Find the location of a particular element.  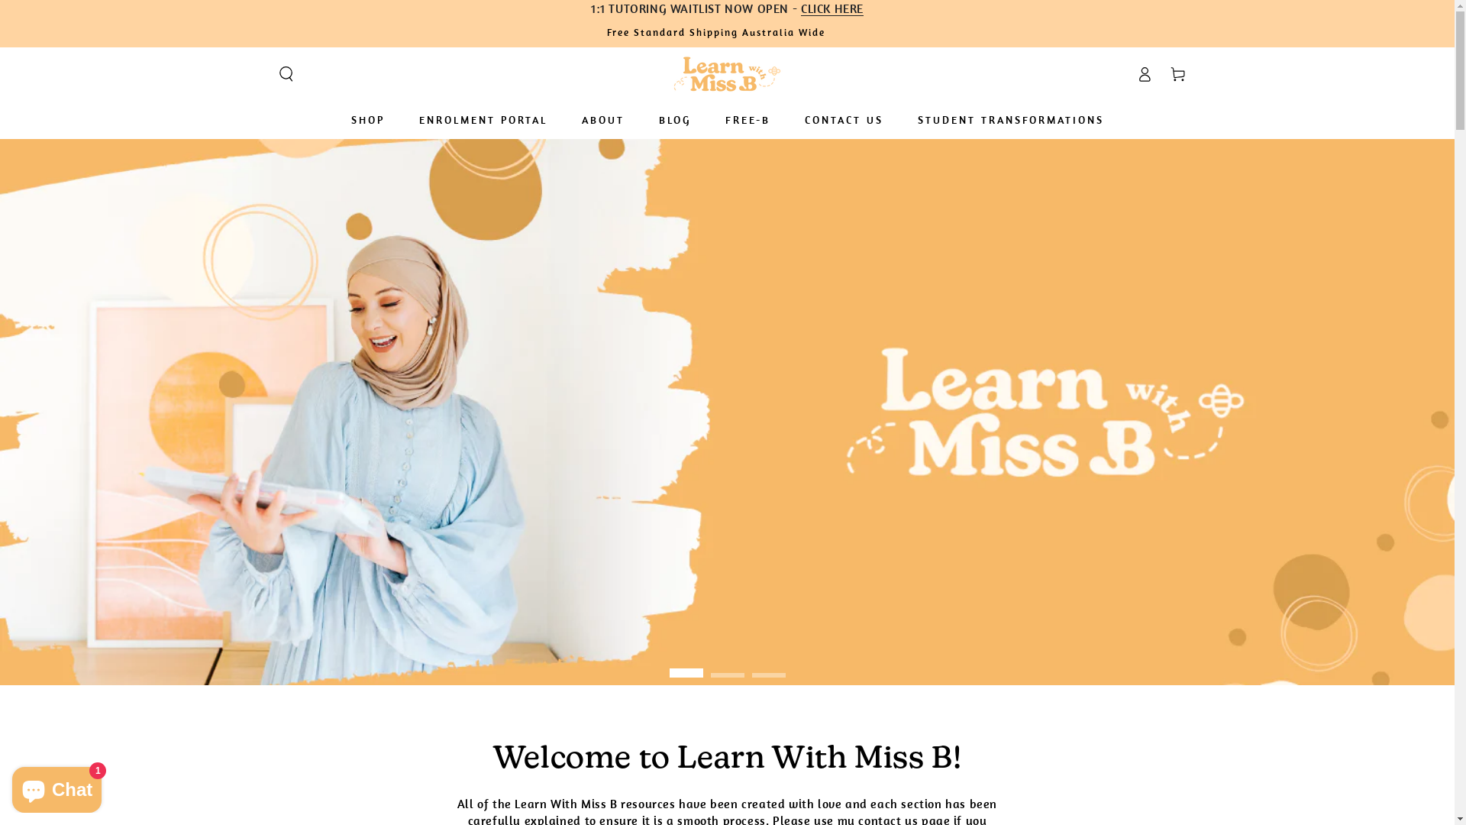

View slide 2 is located at coordinates (727, 665).